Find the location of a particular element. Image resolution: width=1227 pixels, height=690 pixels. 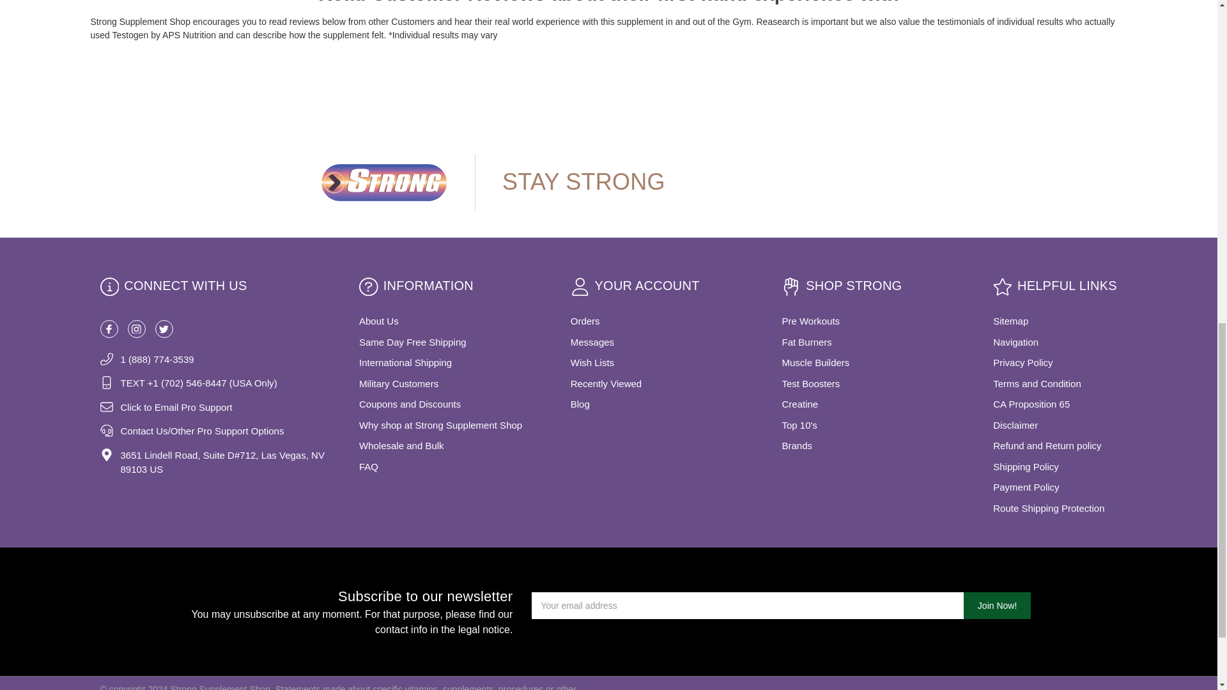

Strong Supplement Shop is located at coordinates (383, 182).